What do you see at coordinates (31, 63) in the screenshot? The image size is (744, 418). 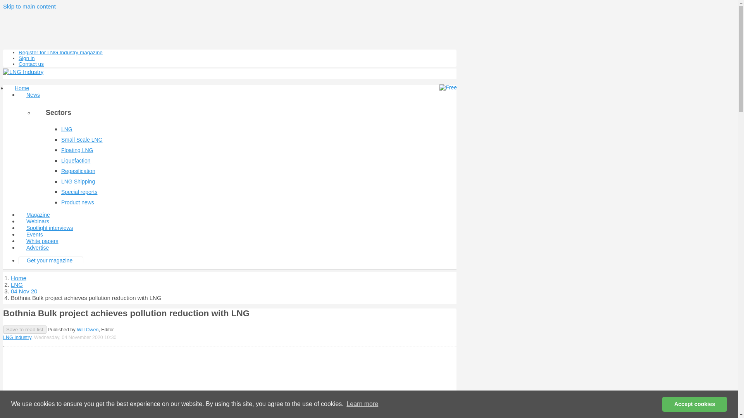 I see `Contact us` at bounding box center [31, 63].